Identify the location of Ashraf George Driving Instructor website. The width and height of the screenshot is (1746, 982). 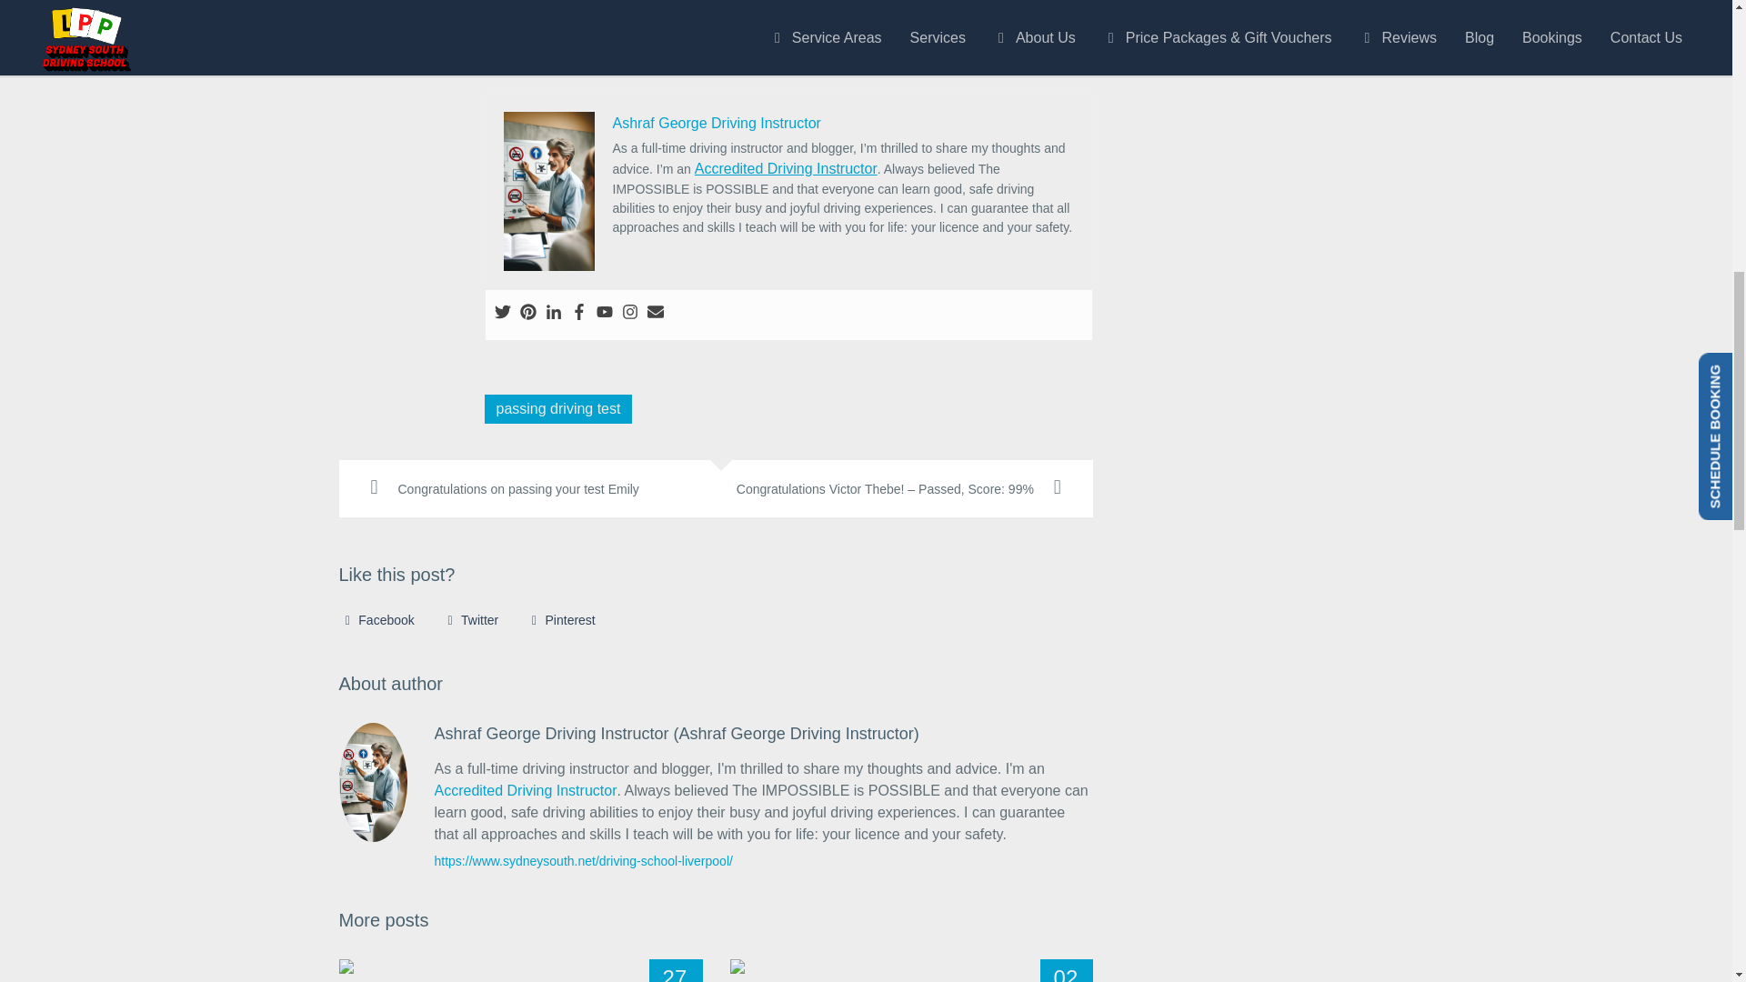
(584, 860).